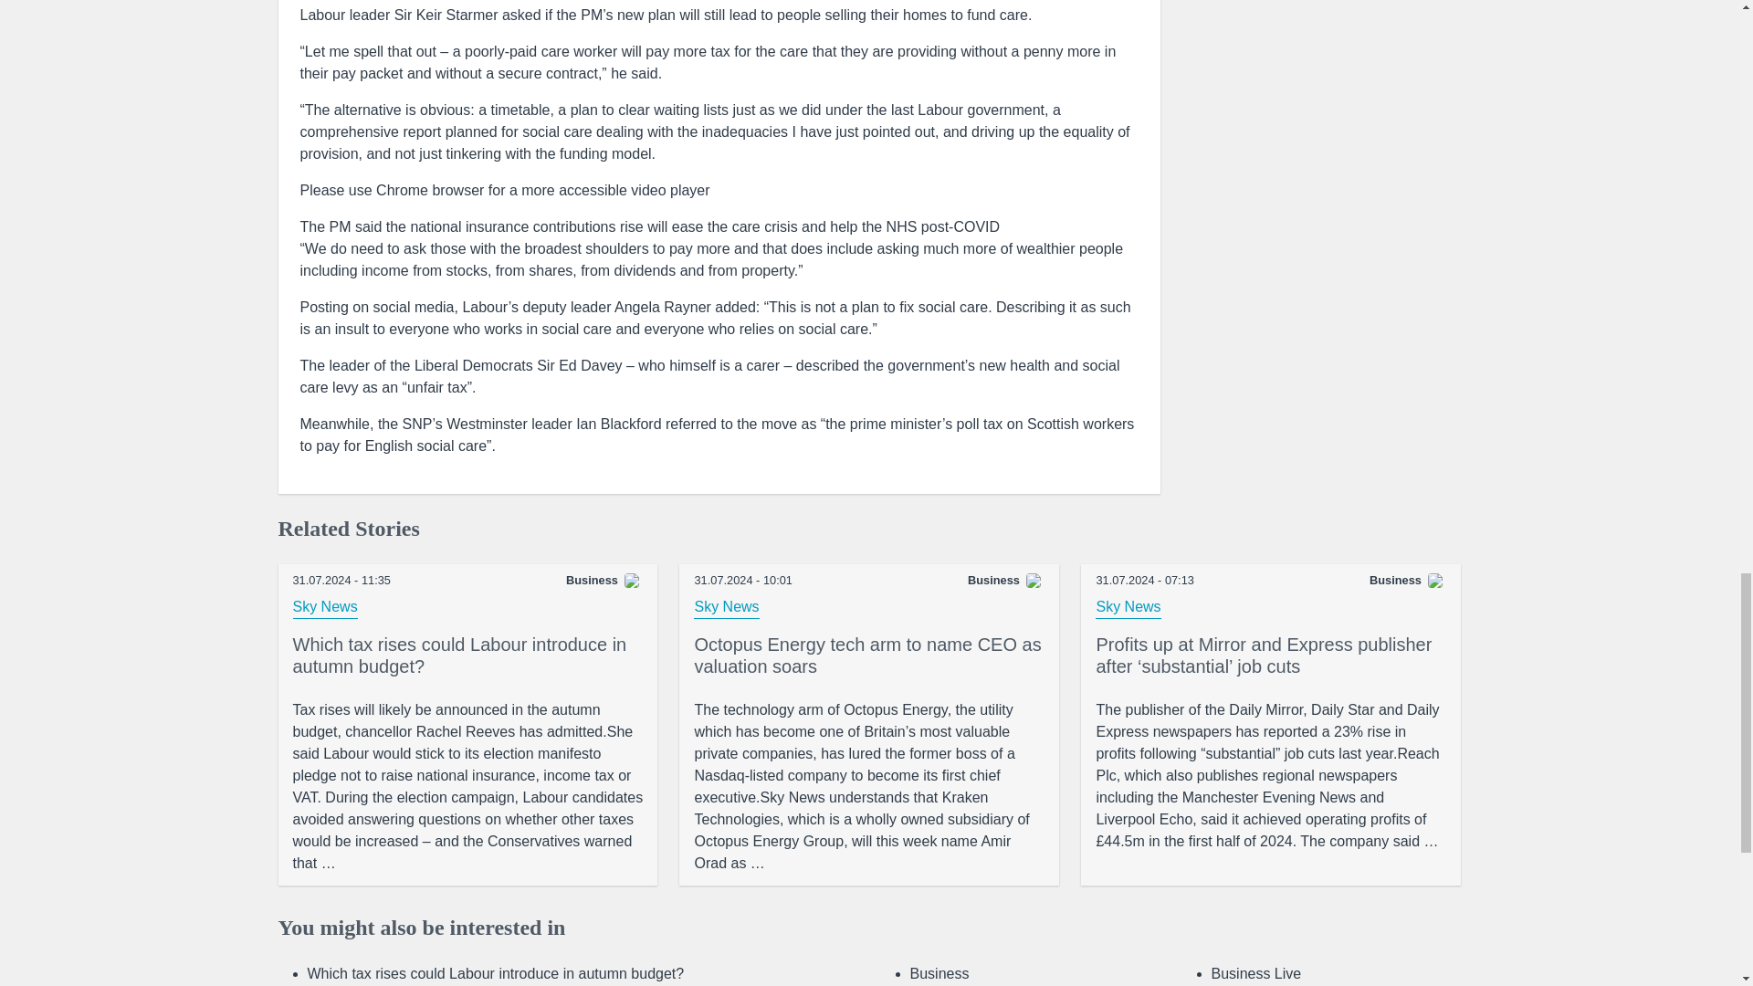 This screenshot has height=986, width=1753. Describe the element at coordinates (1255, 973) in the screenshot. I see `Business Live` at that location.